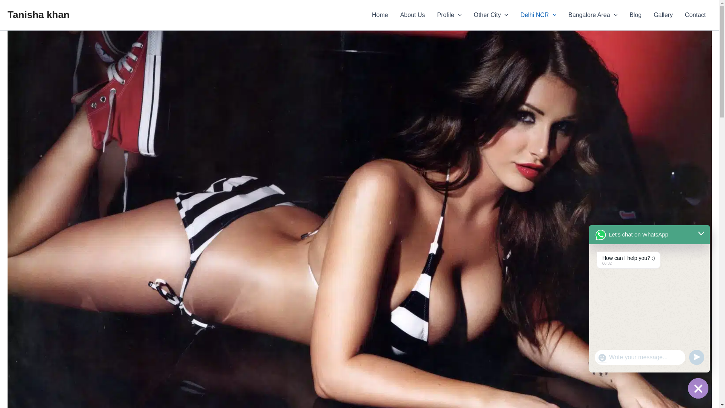  I want to click on Profile, so click(449, 15).